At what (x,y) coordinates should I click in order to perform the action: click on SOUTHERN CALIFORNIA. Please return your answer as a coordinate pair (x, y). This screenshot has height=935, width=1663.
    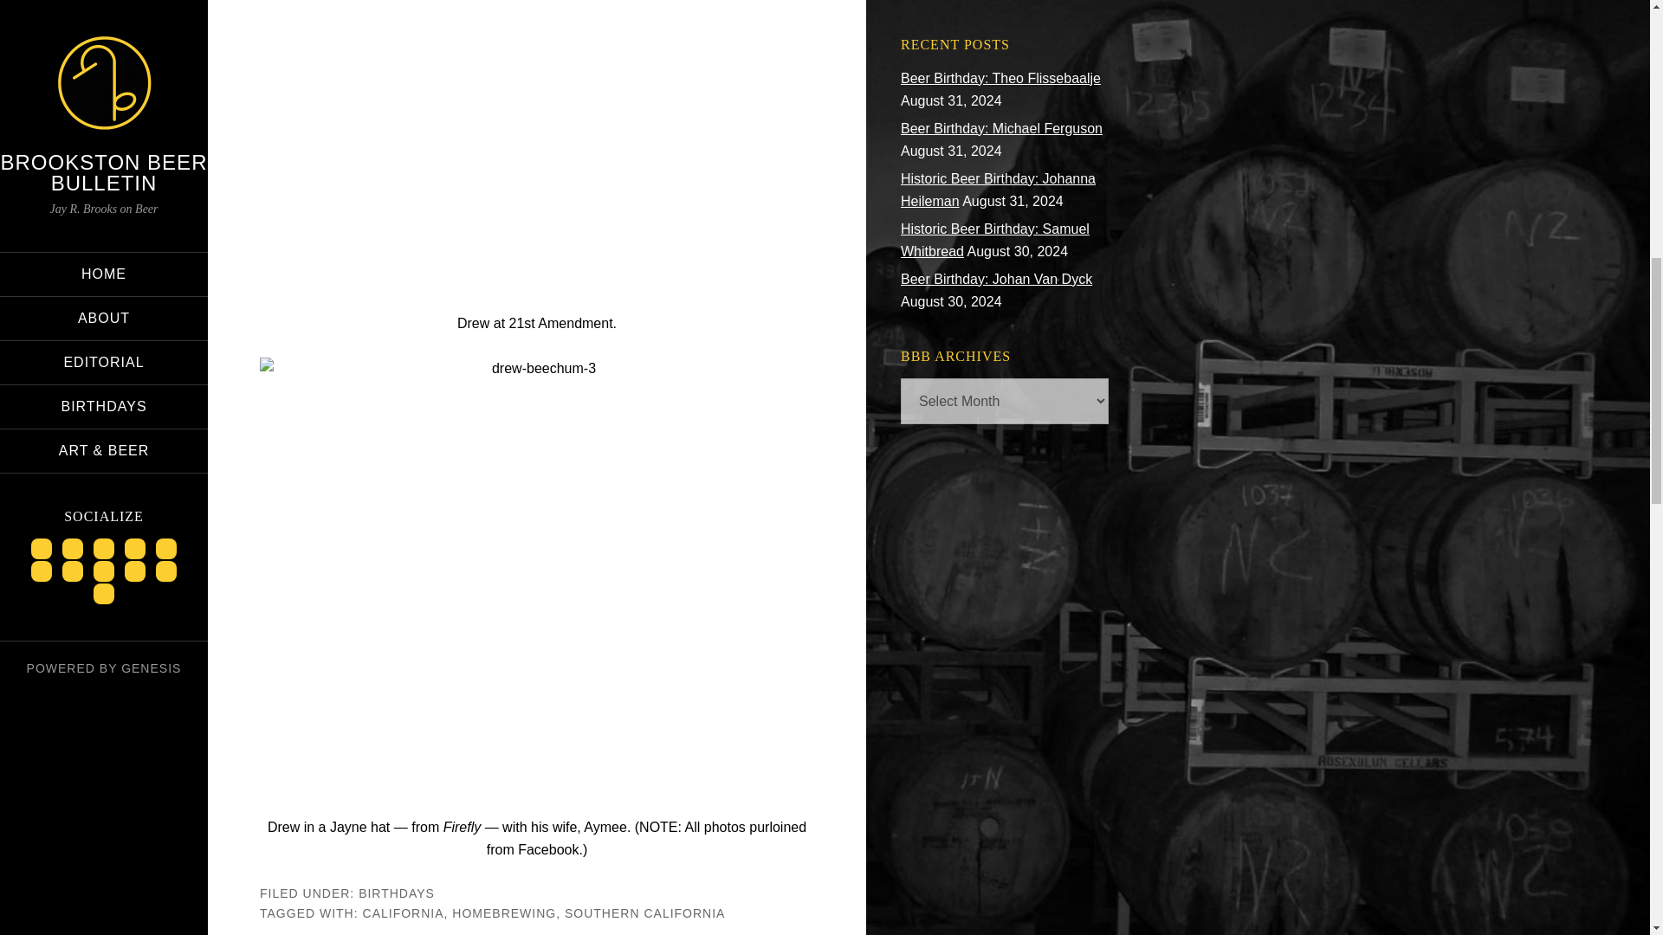
    Looking at the image, I should click on (644, 912).